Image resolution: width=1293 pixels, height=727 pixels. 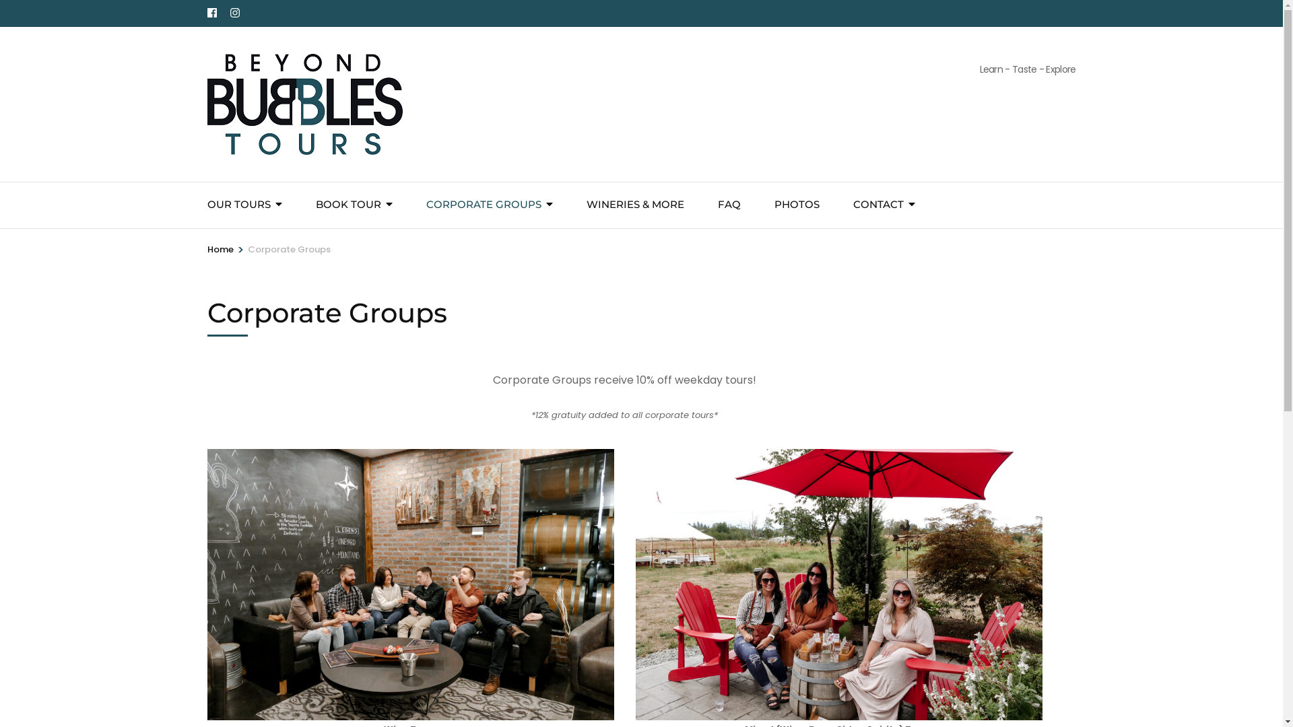 I want to click on BOOK TOUR, so click(x=347, y=205).